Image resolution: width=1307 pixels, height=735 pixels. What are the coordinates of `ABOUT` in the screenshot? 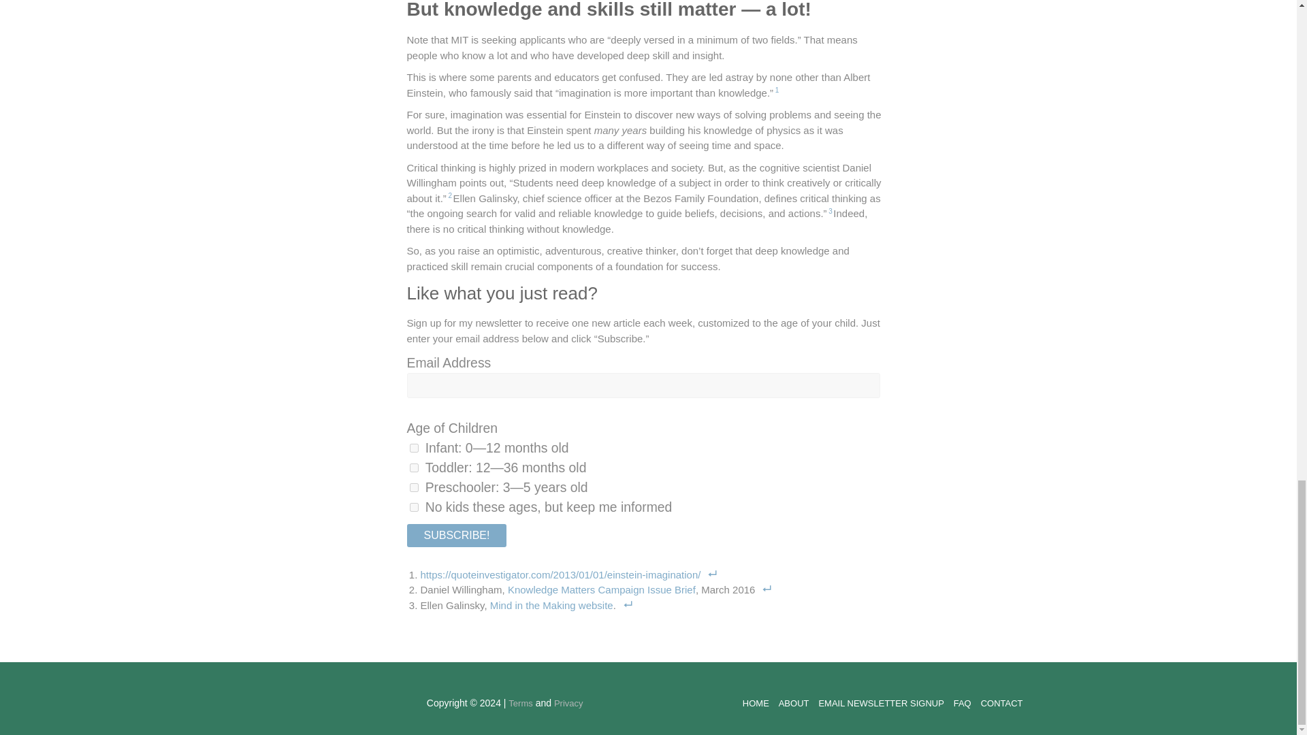 It's located at (794, 704).